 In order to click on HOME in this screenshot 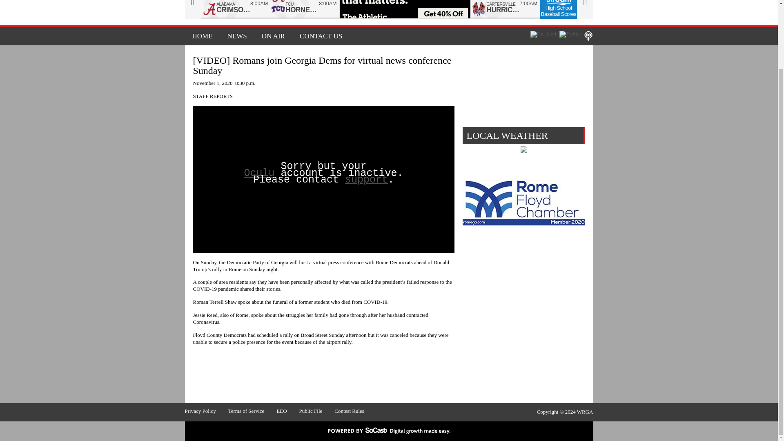, I will do `click(202, 36)`.